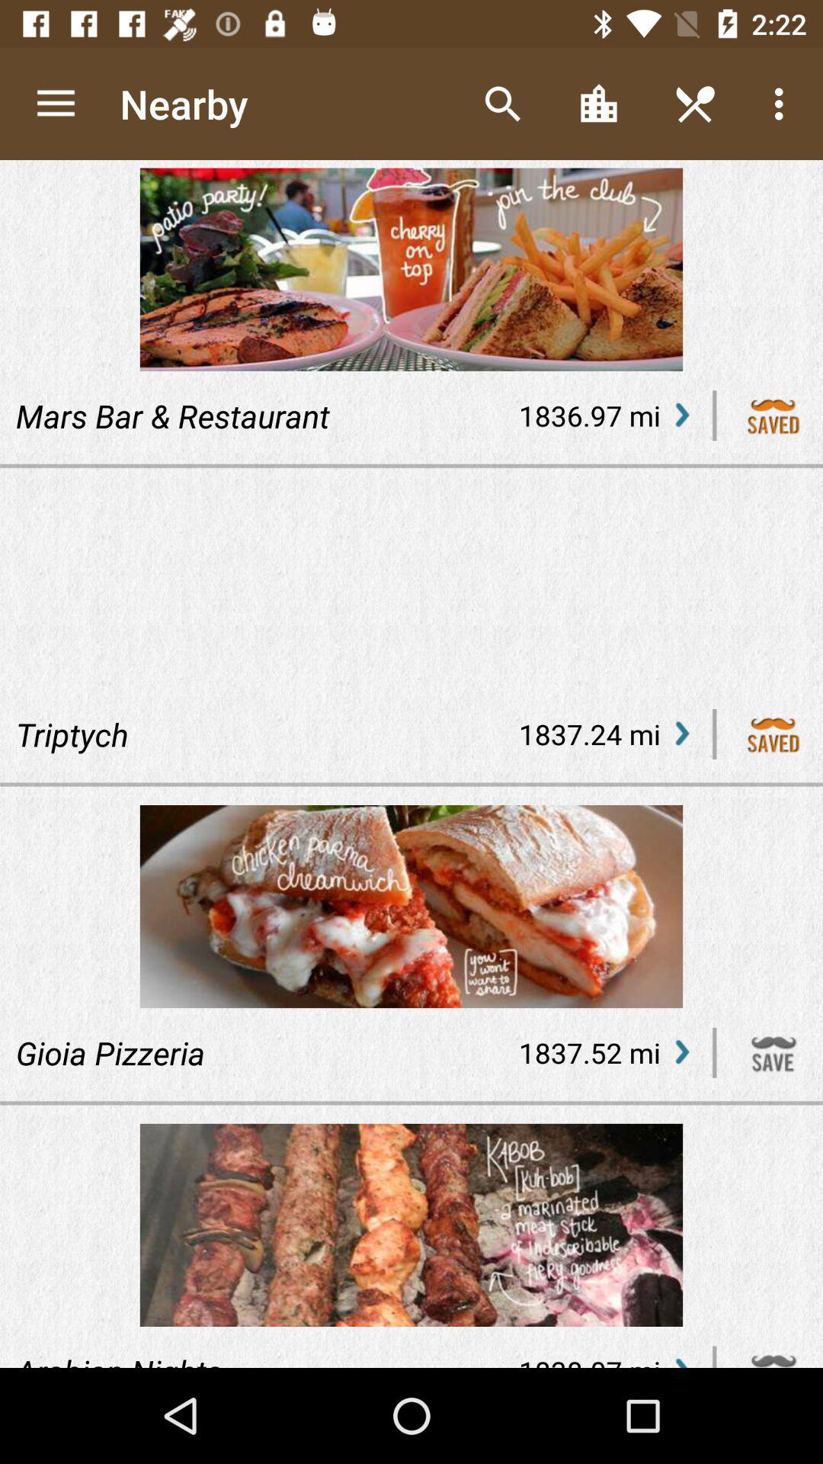 This screenshot has height=1464, width=823. Describe the element at coordinates (56, 104) in the screenshot. I see `tap item to the left of nearby app` at that location.